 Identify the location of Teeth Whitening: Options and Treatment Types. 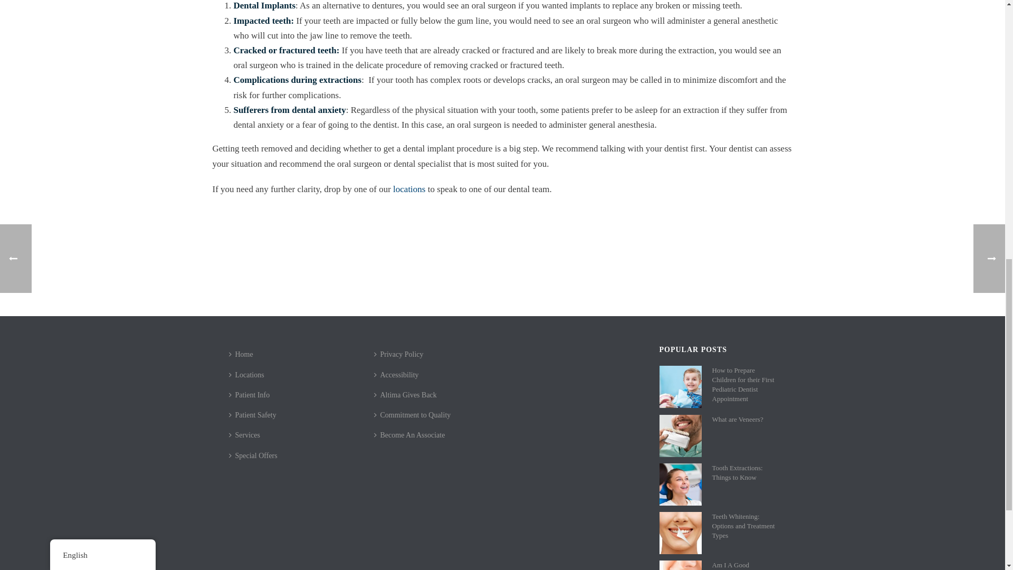
(681, 533).